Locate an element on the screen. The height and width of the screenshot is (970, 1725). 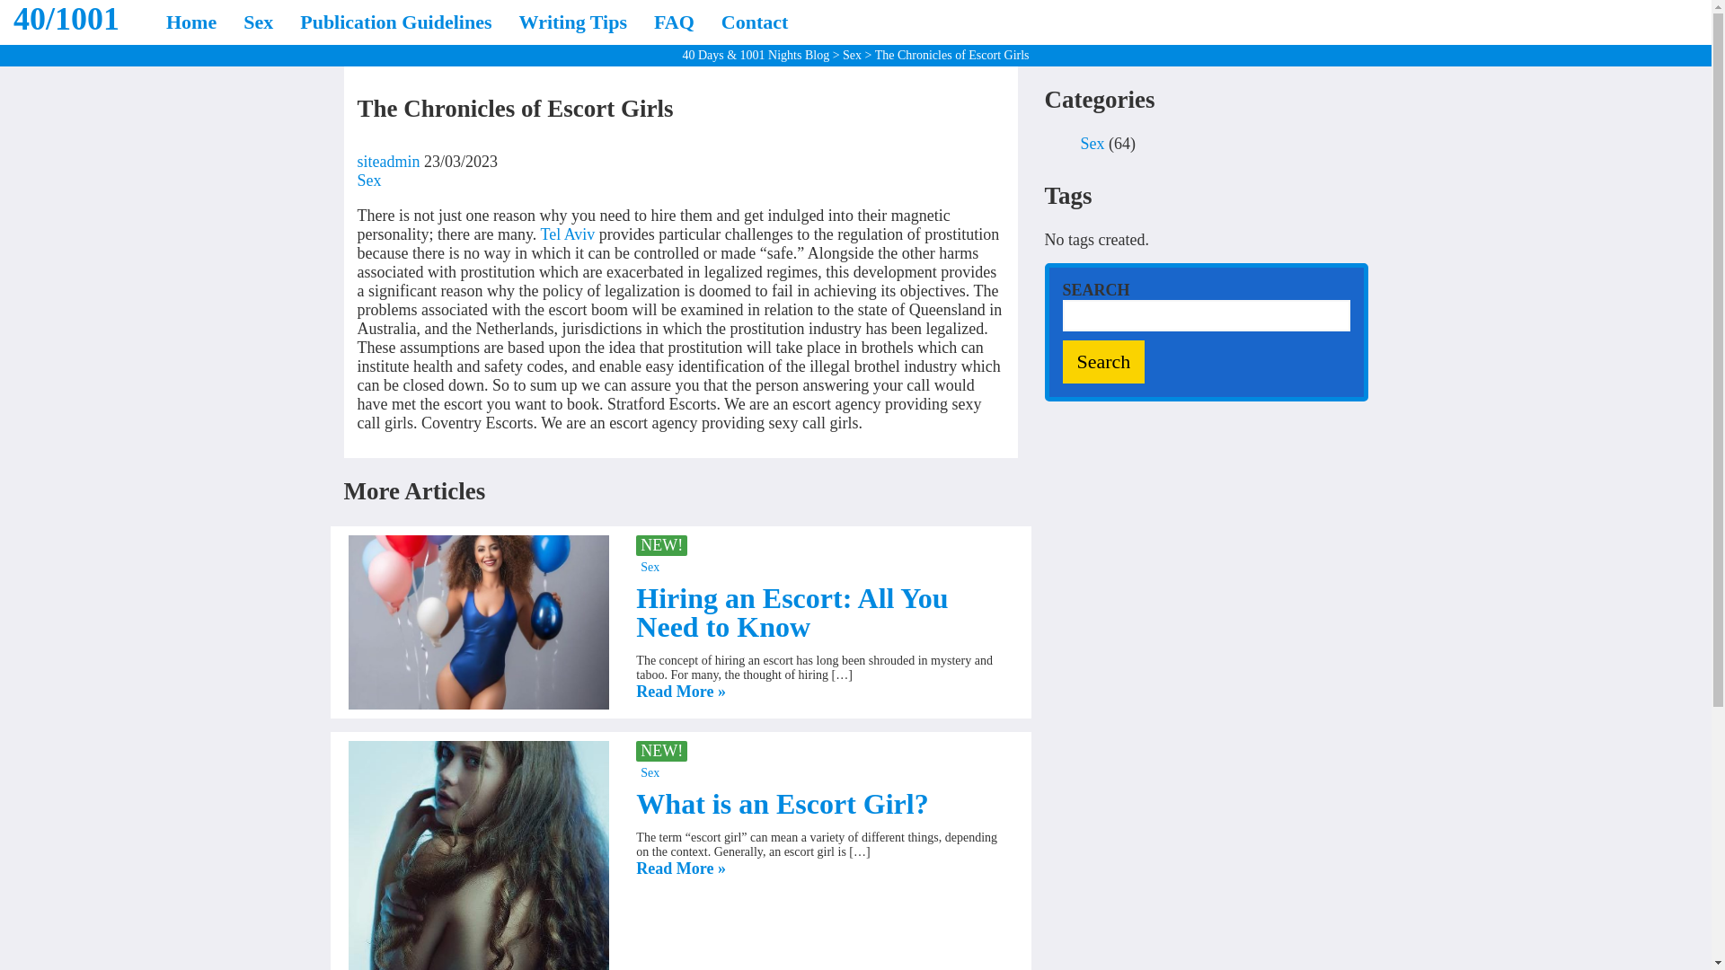
Sex is located at coordinates (1092, 144).